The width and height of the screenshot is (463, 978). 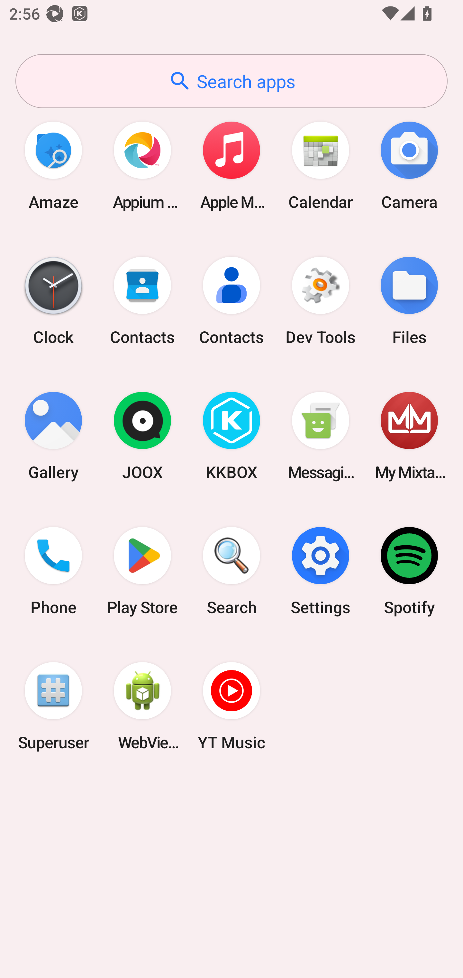 What do you see at coordinates (142, 571) in the screenshot?
I see `Play Store` at bounding box center [142, 571].